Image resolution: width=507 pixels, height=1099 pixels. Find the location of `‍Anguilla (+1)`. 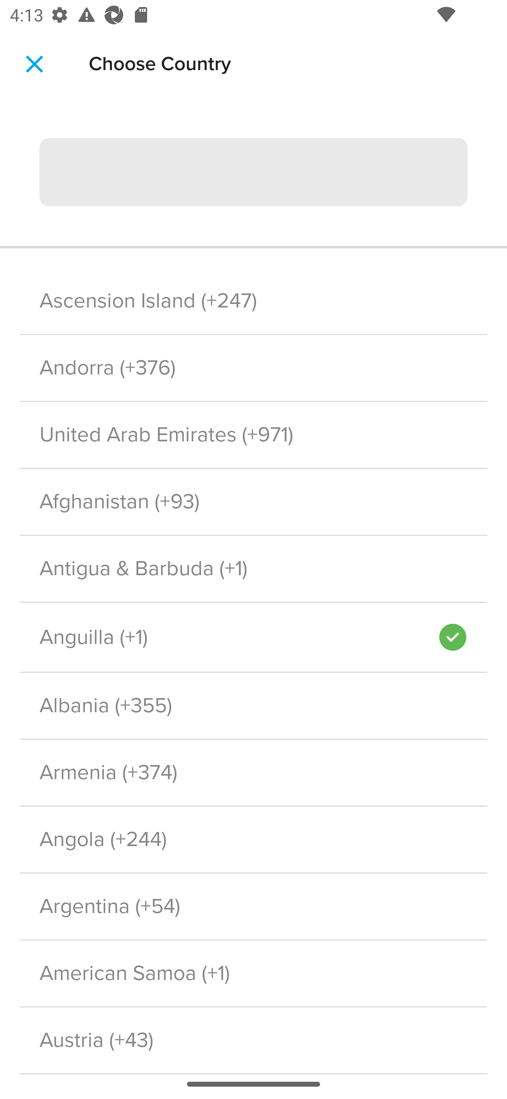

‍Anguilla (+1) is located at coordinates (229, 638).